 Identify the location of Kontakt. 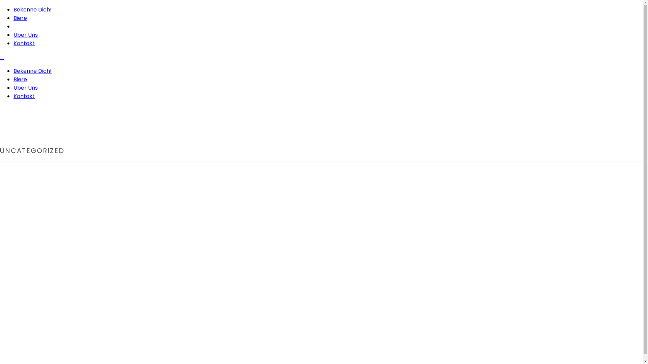
(24, 43).